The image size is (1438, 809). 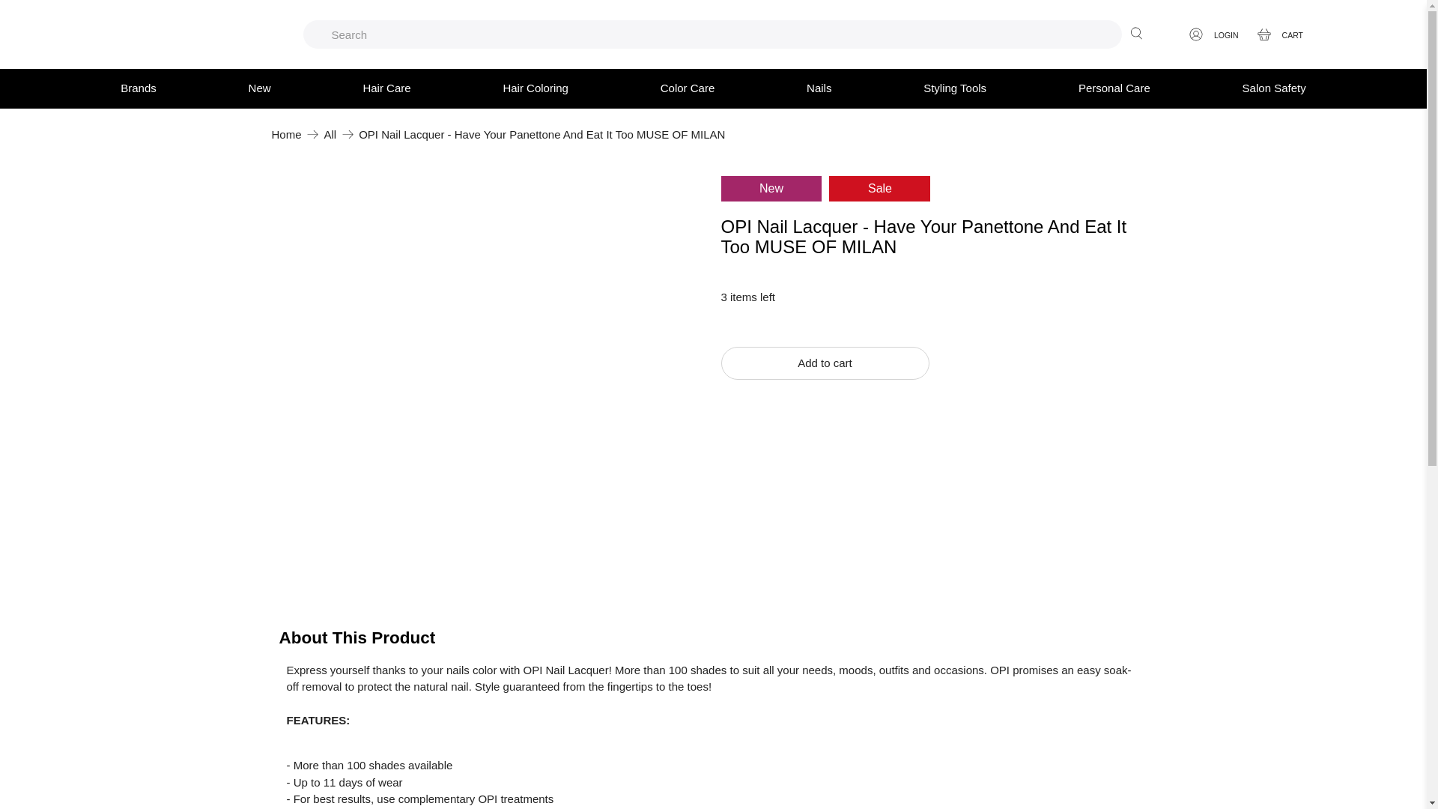 I want to click on CART, so click(x=1285, y=34).